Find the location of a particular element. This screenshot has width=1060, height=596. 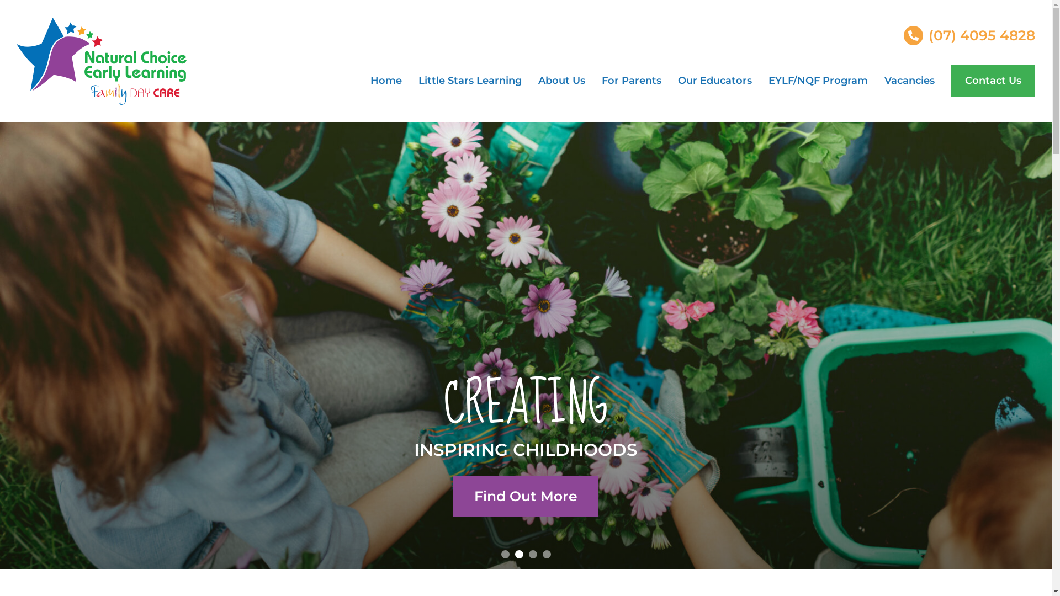

For Parents is located at coordinates (632, 81).